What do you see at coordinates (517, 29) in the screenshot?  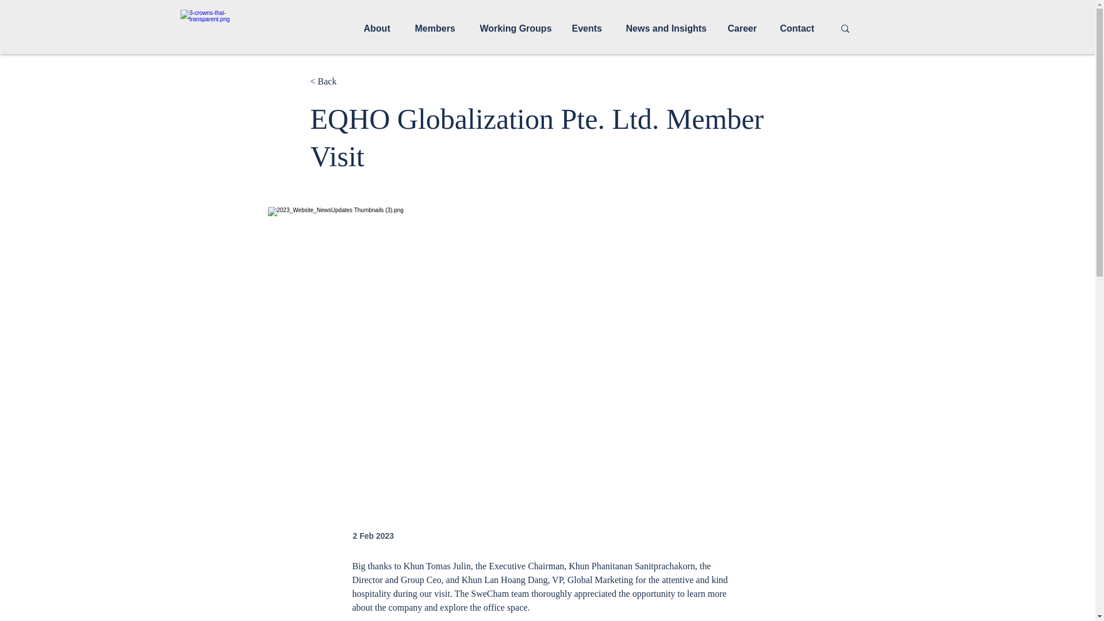 I see `Working Groups` at bounding box center [517, 29].